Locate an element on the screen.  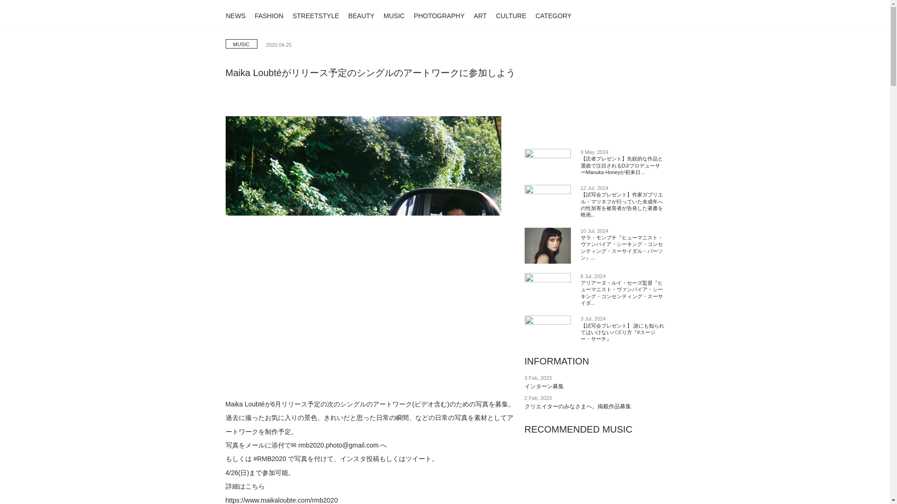
Search is located at coordinates (725, 15).